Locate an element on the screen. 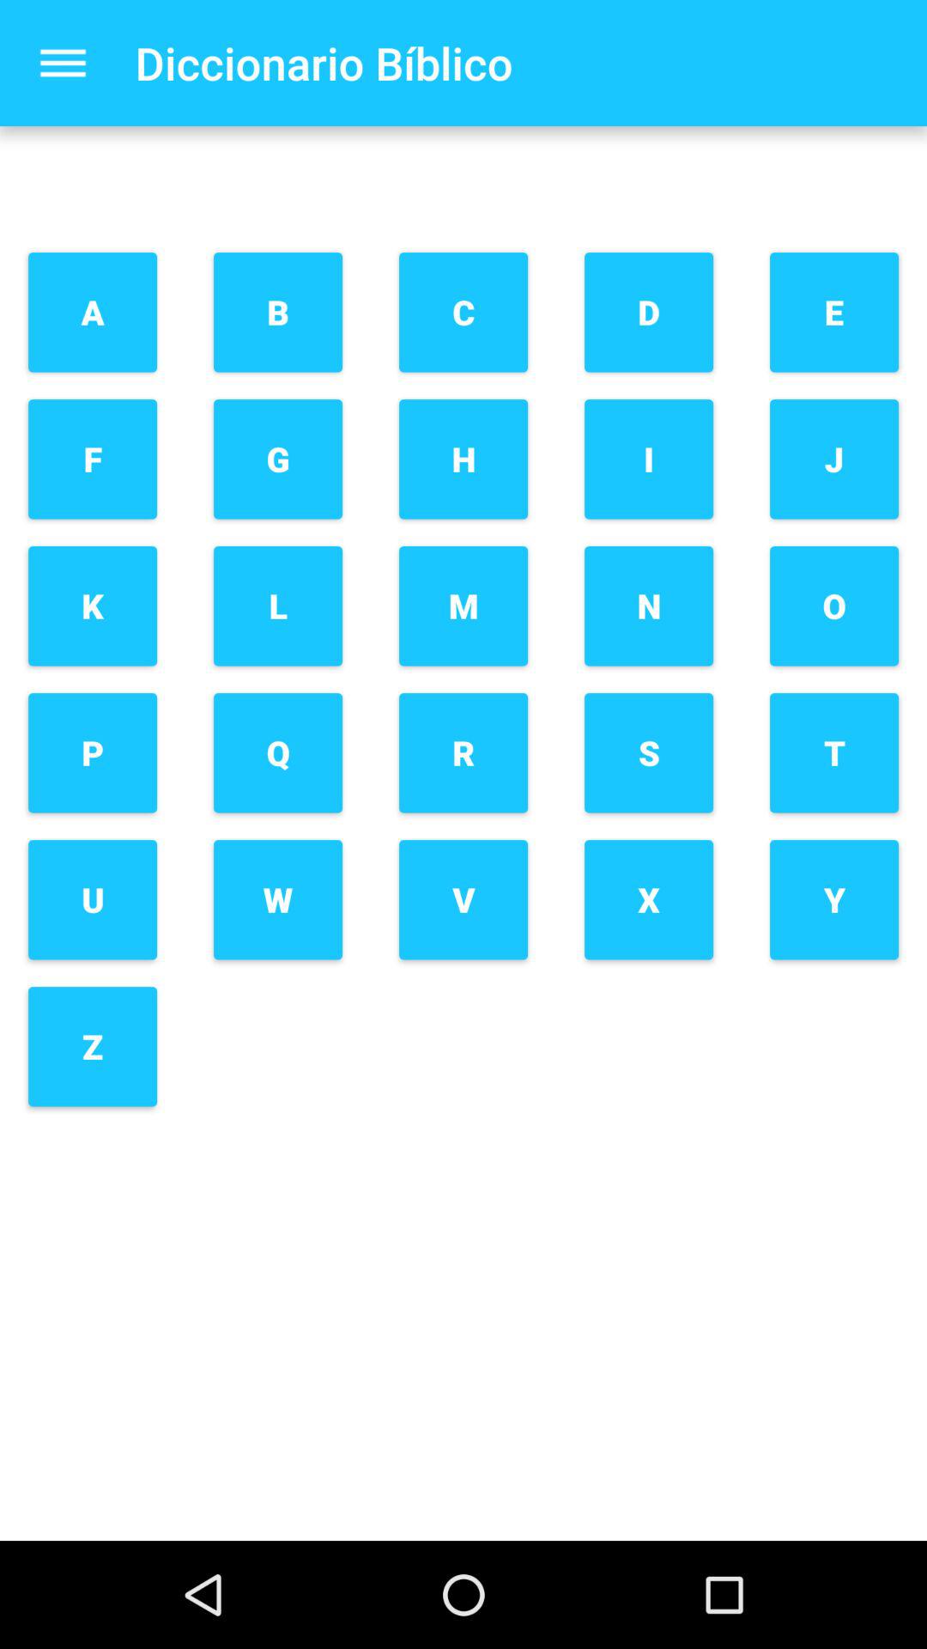 Image resolution: width=927 pixels, height=1649 pixels. press the icon below the s button is located at coordinates (649, 900).